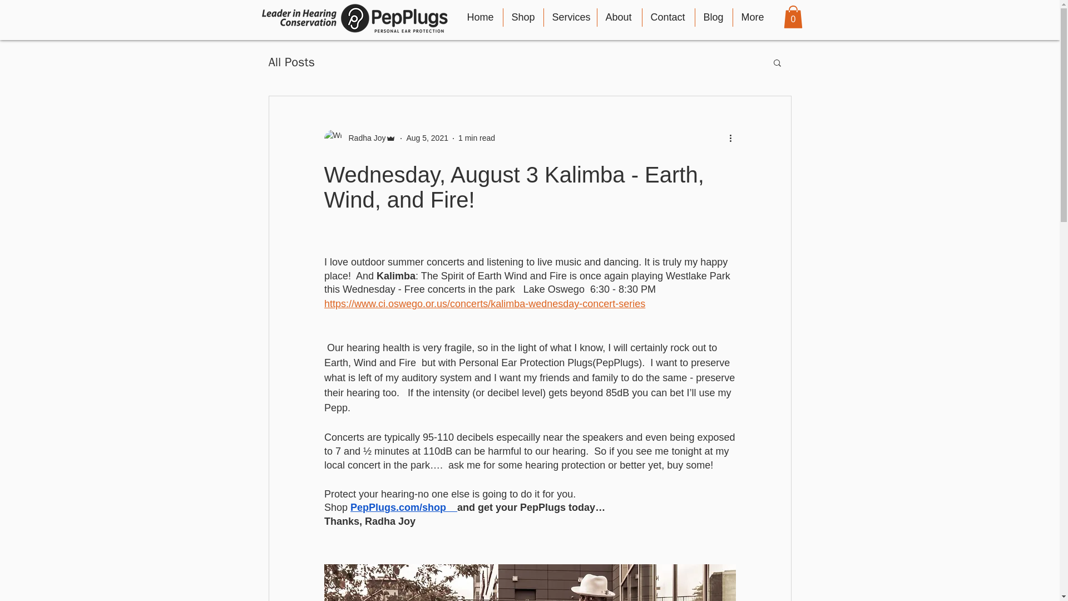 This screenshot has height=601, width=1068. Describe the element at coordinates (714, 17) in the screenshot. I see `Blog` at that location.